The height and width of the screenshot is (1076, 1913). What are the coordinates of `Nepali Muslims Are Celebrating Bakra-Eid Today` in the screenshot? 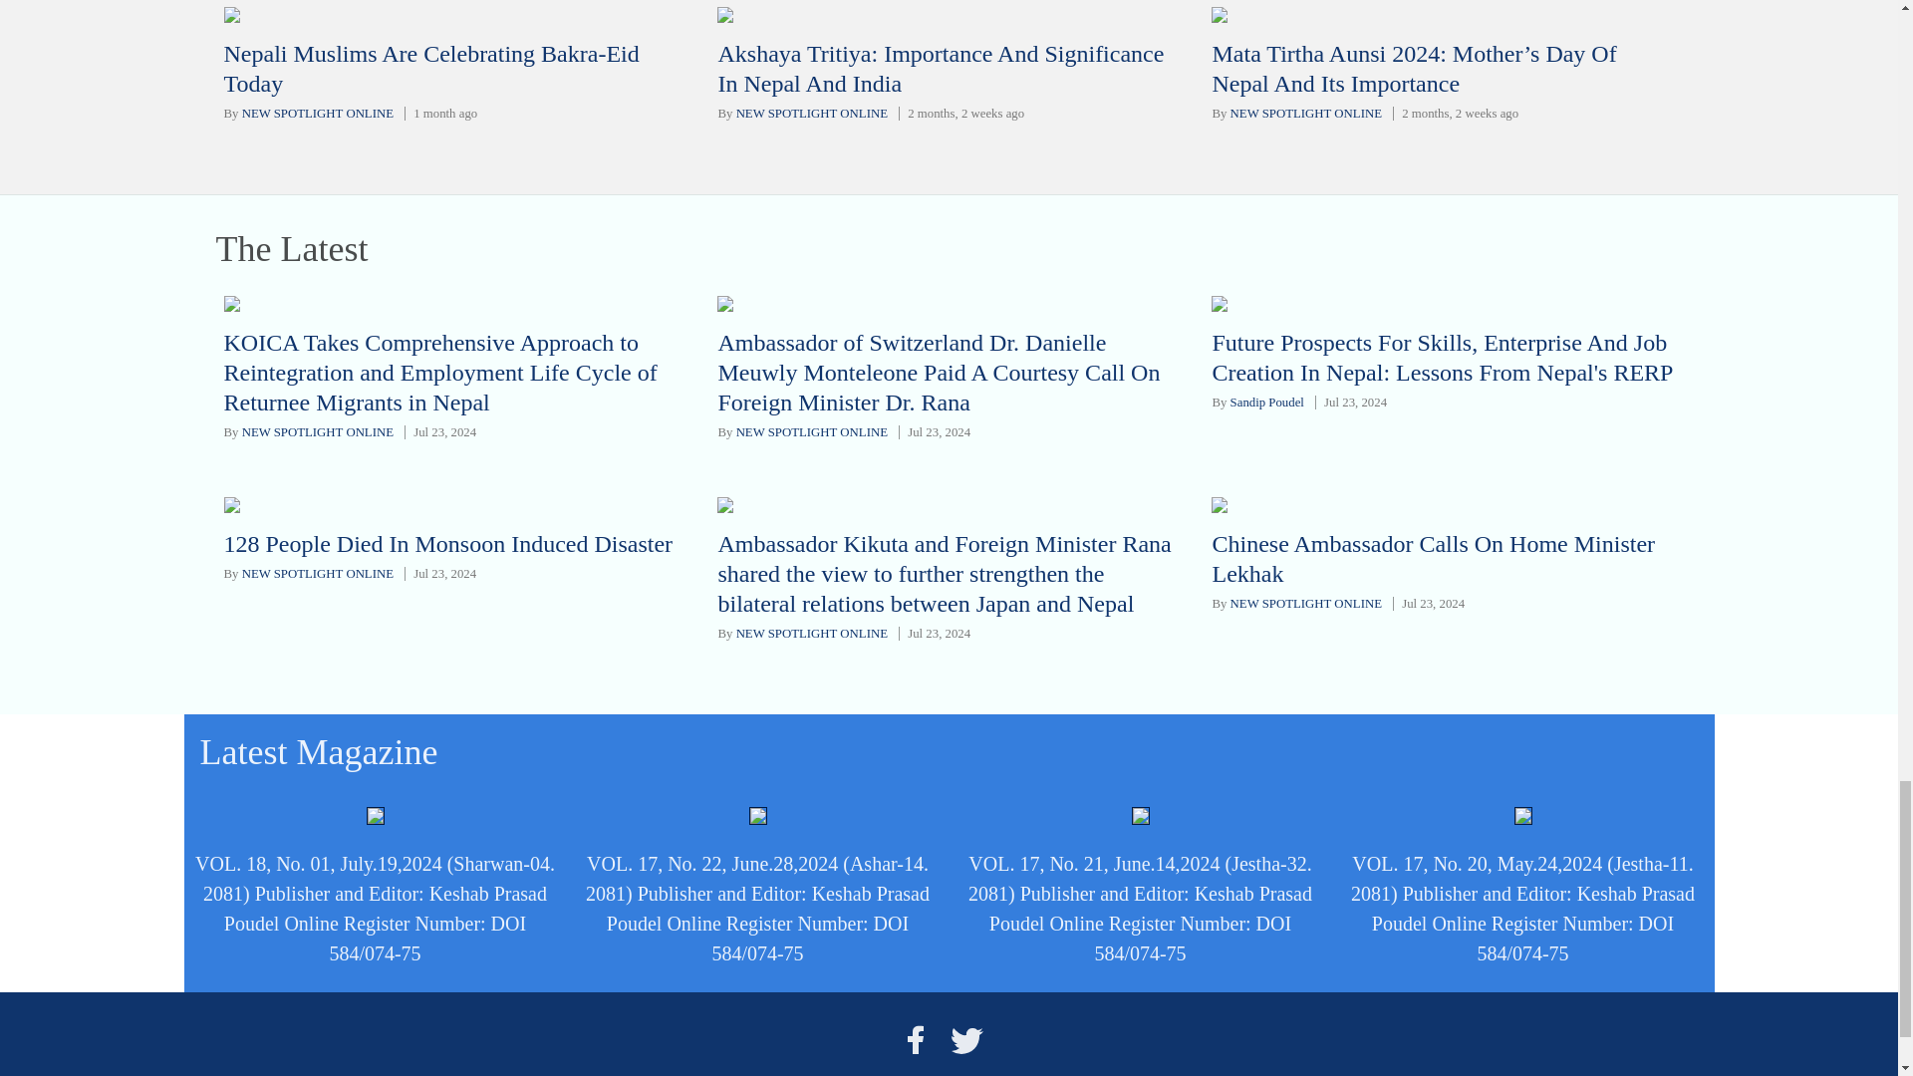 It's located at (430, 69).